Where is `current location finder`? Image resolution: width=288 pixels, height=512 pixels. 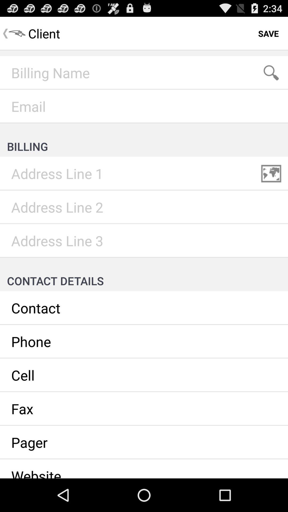
current location finder is located at coordinates (271, 174).